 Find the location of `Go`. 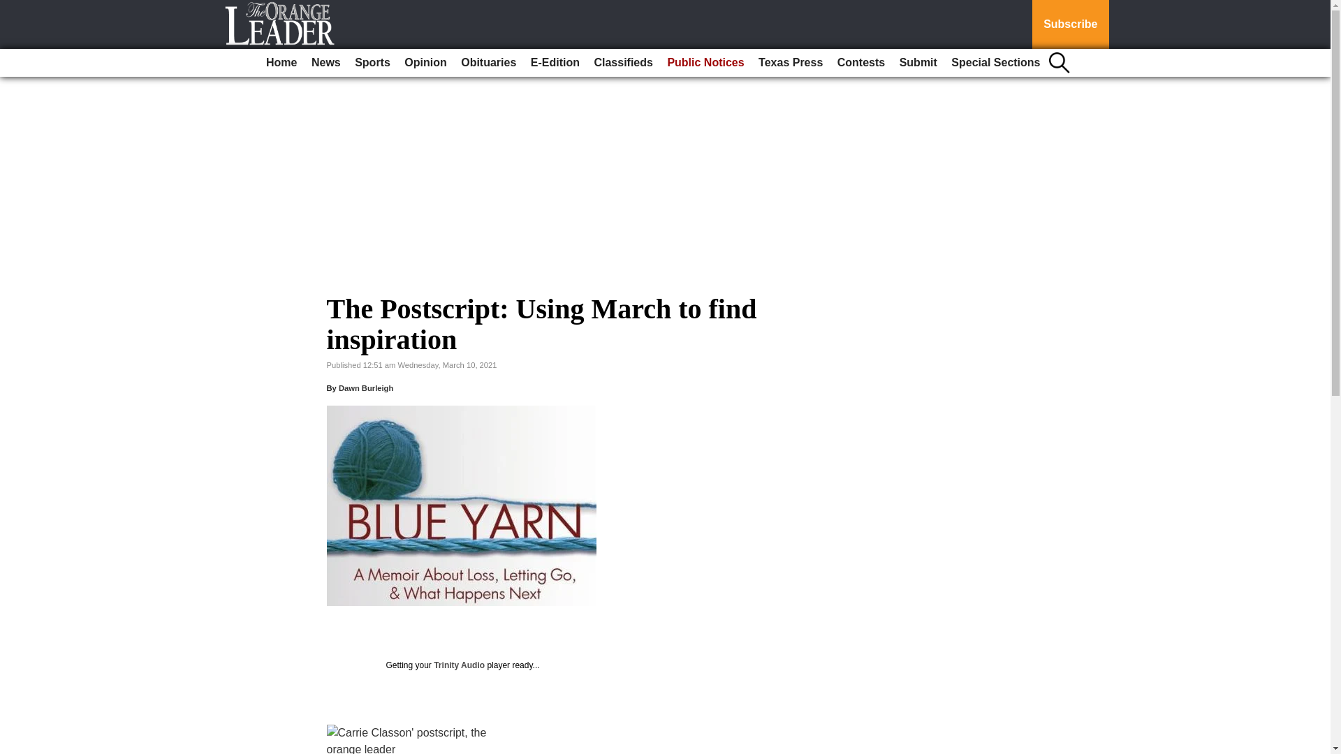

Go is located at coordinates (13, 8).